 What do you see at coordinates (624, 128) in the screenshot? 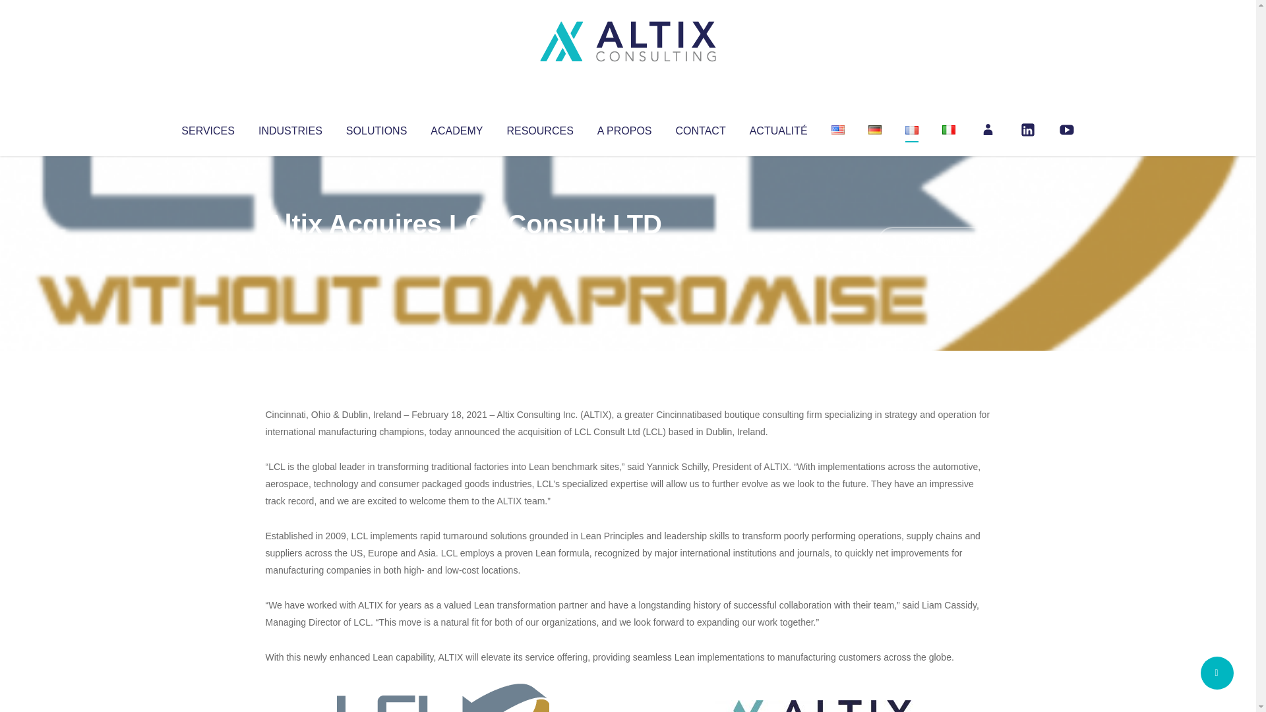
I see `A PROPOS` at bounding box center [624, 128].